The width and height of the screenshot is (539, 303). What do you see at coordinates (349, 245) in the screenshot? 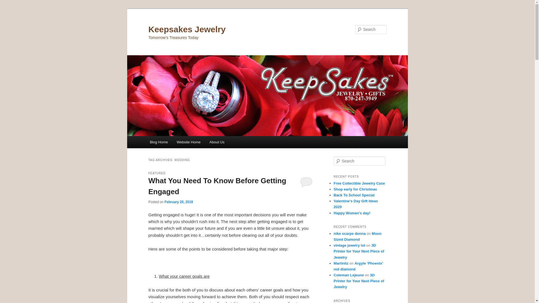
I see `vintage jewelry lot` at bounding box center [349, 245].